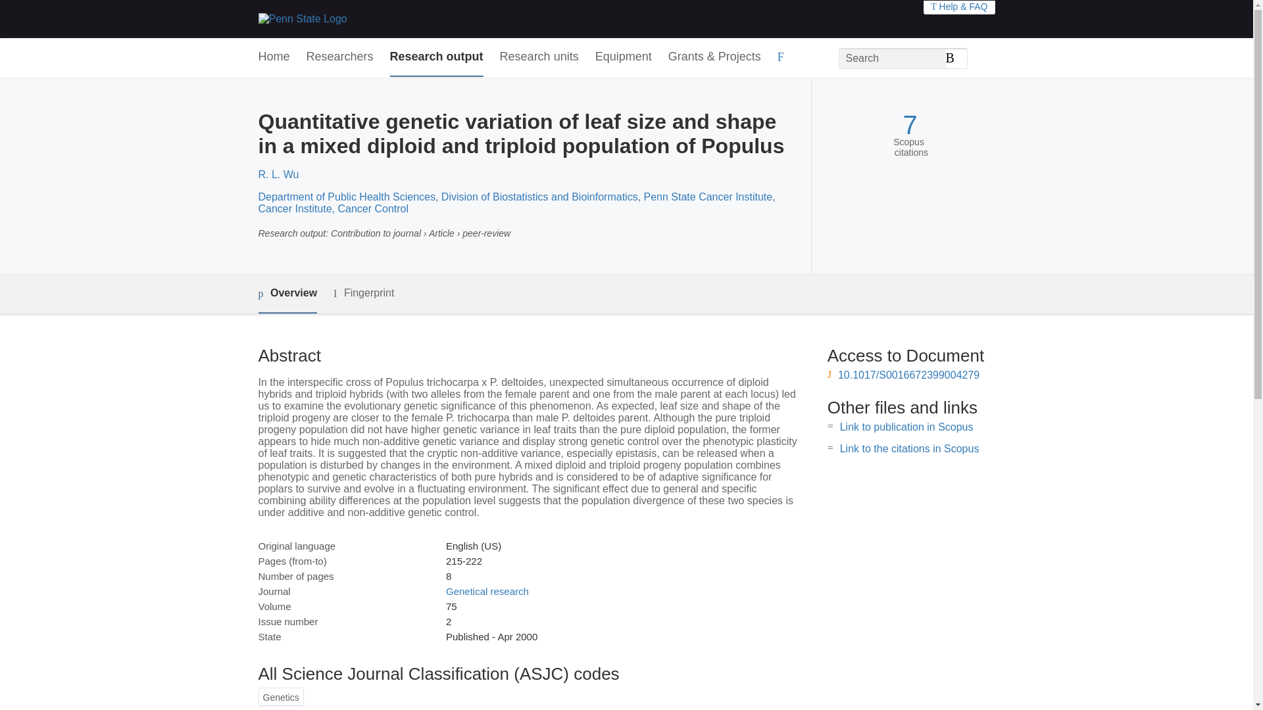  What do you see at coordinates (340, 57) in the screenshot?
I see `Researchers` at bounding box center [340, 57].